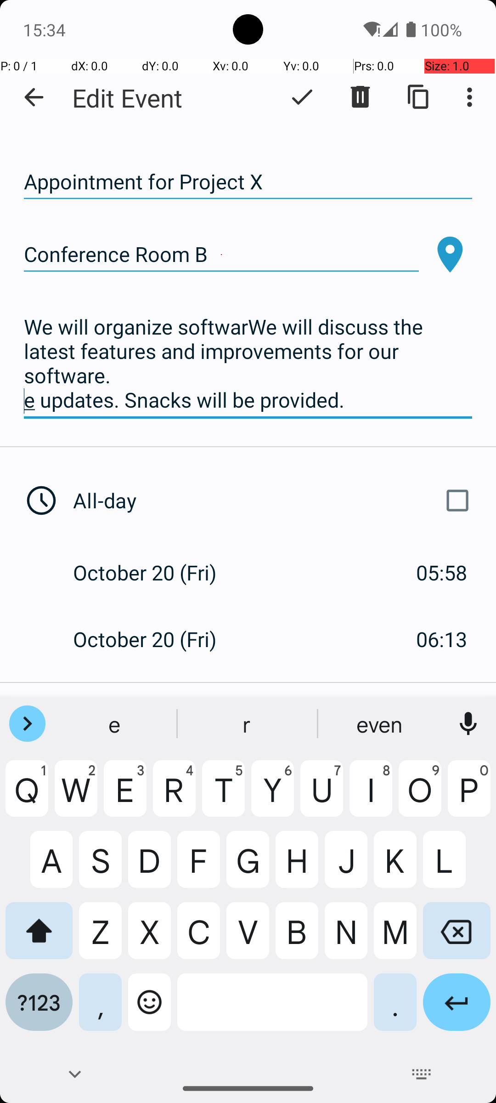 This screenshot has width=496, height=1103. Describe the element at coordinates (154, 573) in the screenshot. I see `October 20 (Fri)` at that location.